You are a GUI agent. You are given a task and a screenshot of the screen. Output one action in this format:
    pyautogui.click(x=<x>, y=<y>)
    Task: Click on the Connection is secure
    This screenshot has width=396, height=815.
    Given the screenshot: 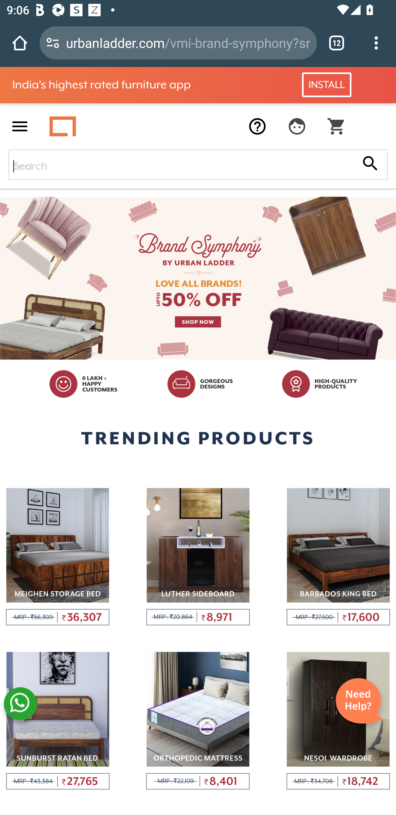 What is the action you would take?
    pyautogui.click(x=53, y=43)
    